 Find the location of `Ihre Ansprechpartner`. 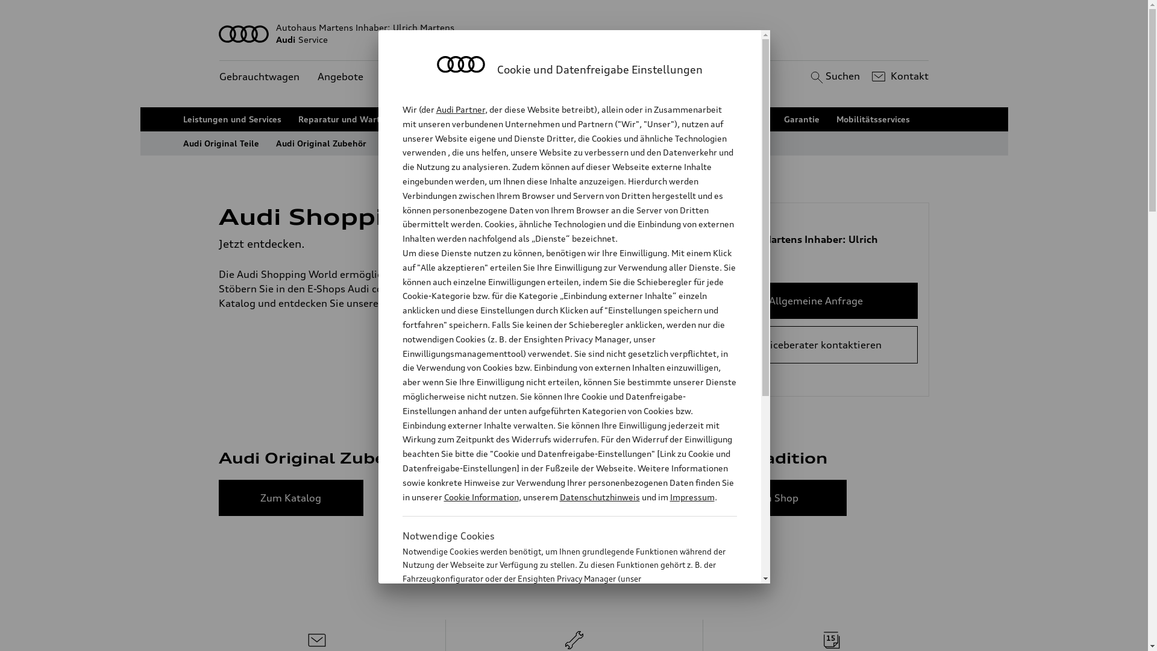

Ihre Ansprechpartner is located at coordinates (642, 119).